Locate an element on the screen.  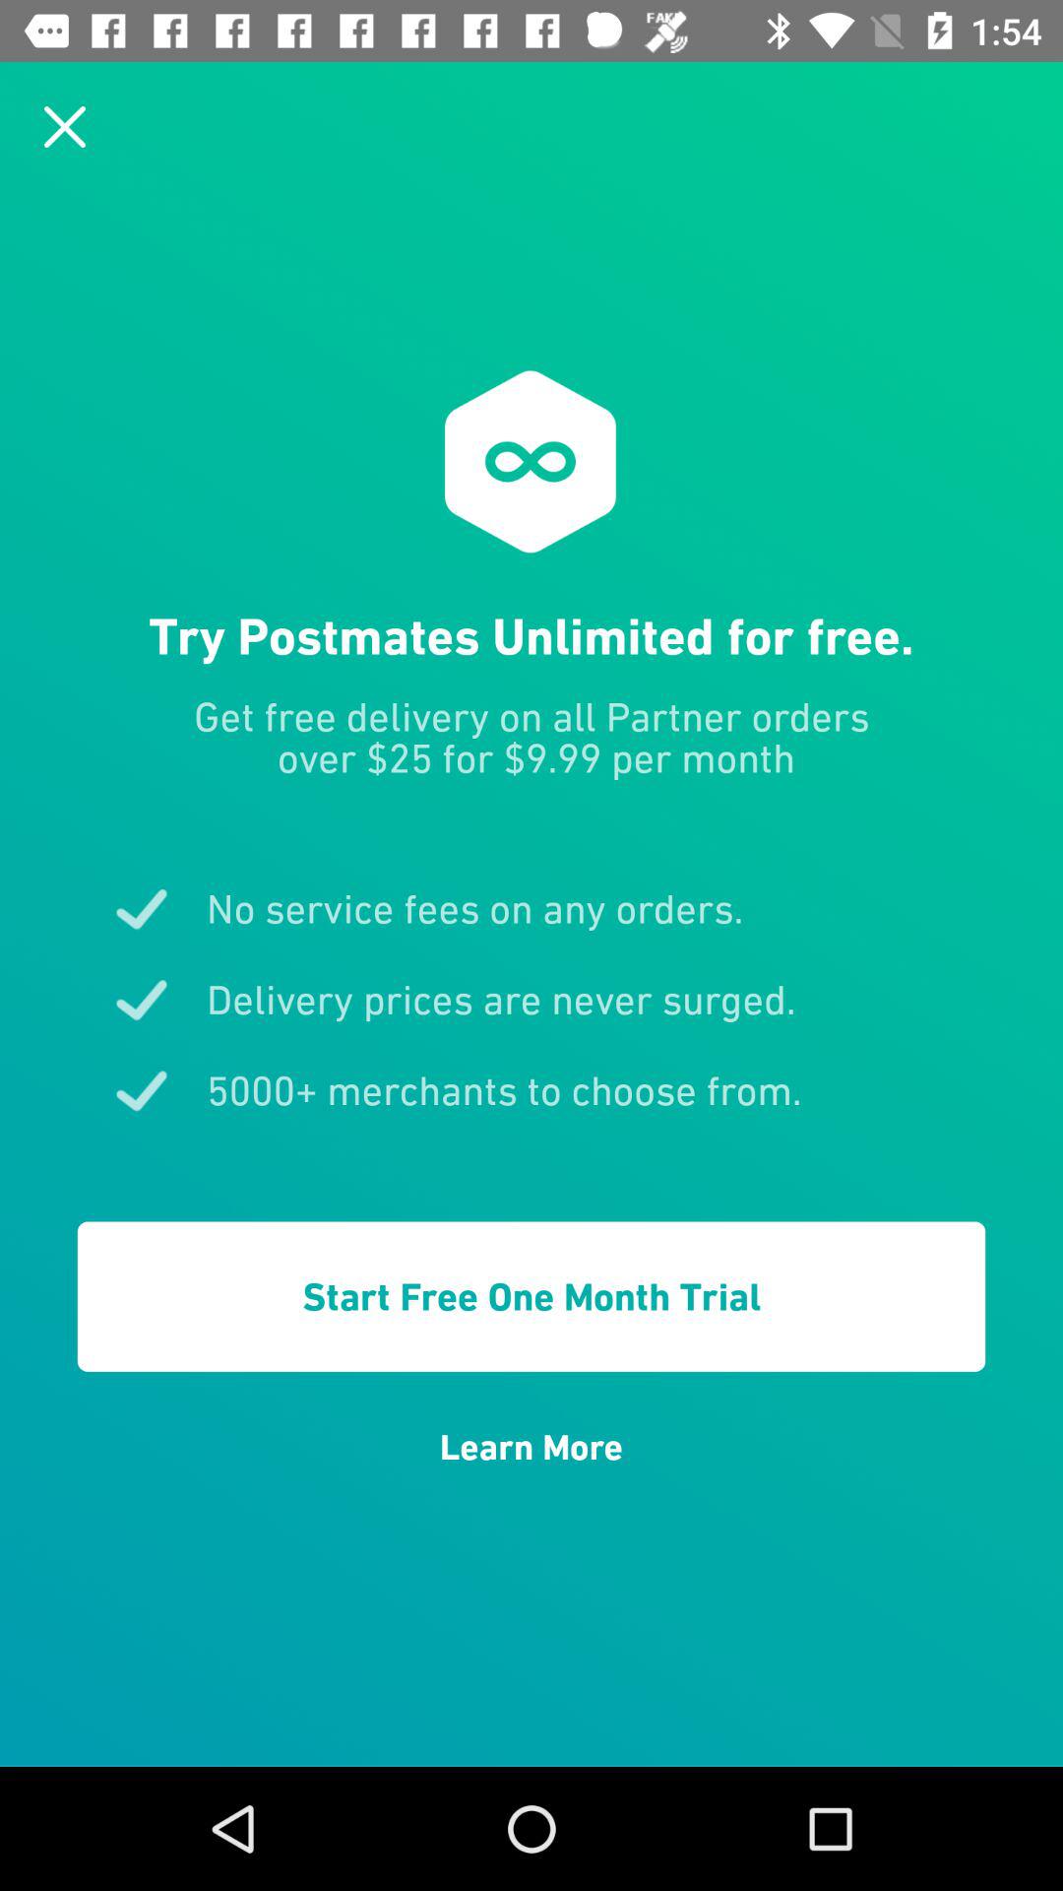
close the page is located at coordinates (65, 126).